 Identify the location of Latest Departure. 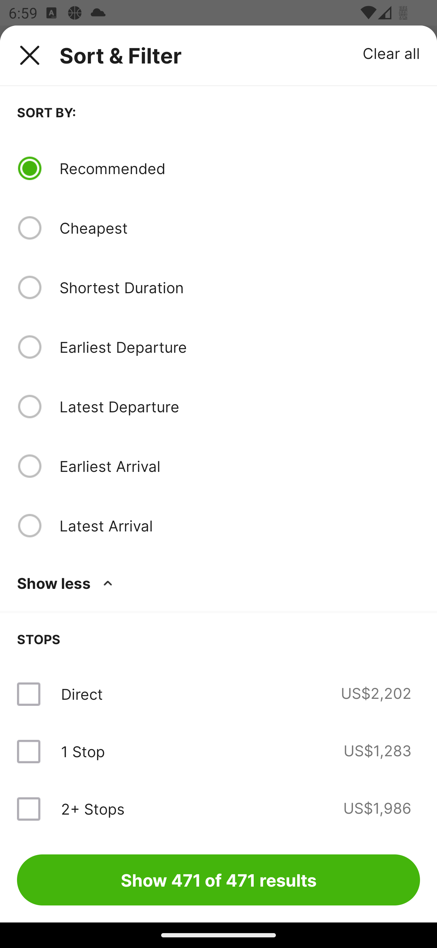
(239, 407).